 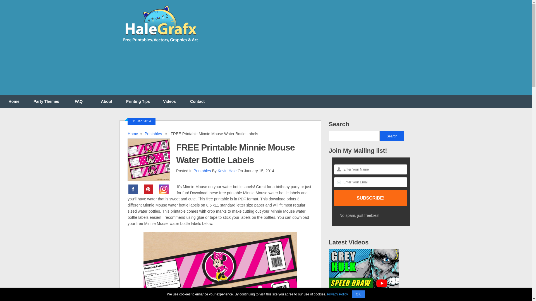 What do you see at coordinates (202, 171) in the screenshot?
I see `Printables` at bounding box center [202, 171].